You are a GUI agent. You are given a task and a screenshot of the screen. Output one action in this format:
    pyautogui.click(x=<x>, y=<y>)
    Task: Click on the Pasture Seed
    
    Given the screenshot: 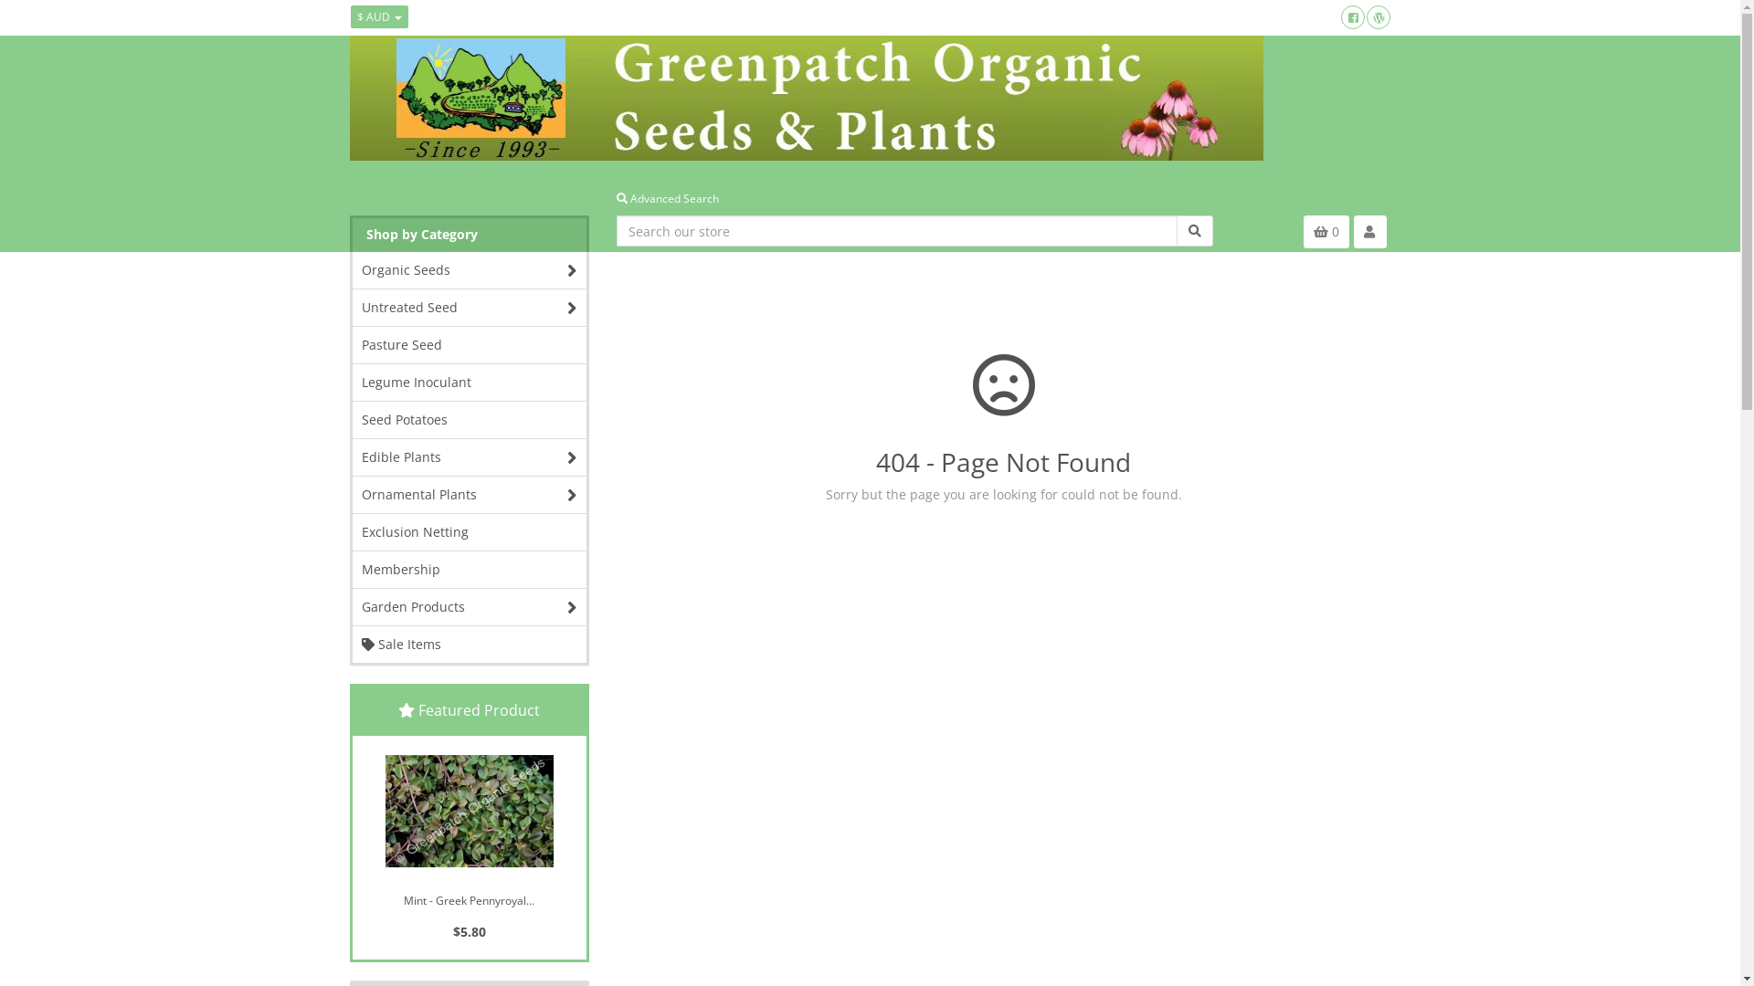 What is the action you would take?
    pyautogui.click(x=470, y=345)
    